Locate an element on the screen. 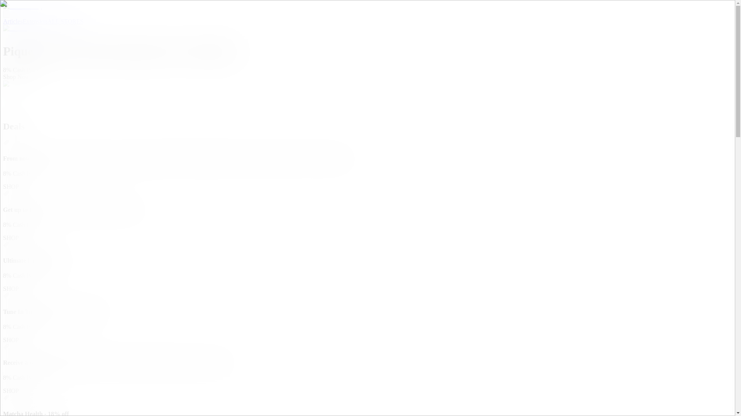  Articles is located at coordinates (13, 21).